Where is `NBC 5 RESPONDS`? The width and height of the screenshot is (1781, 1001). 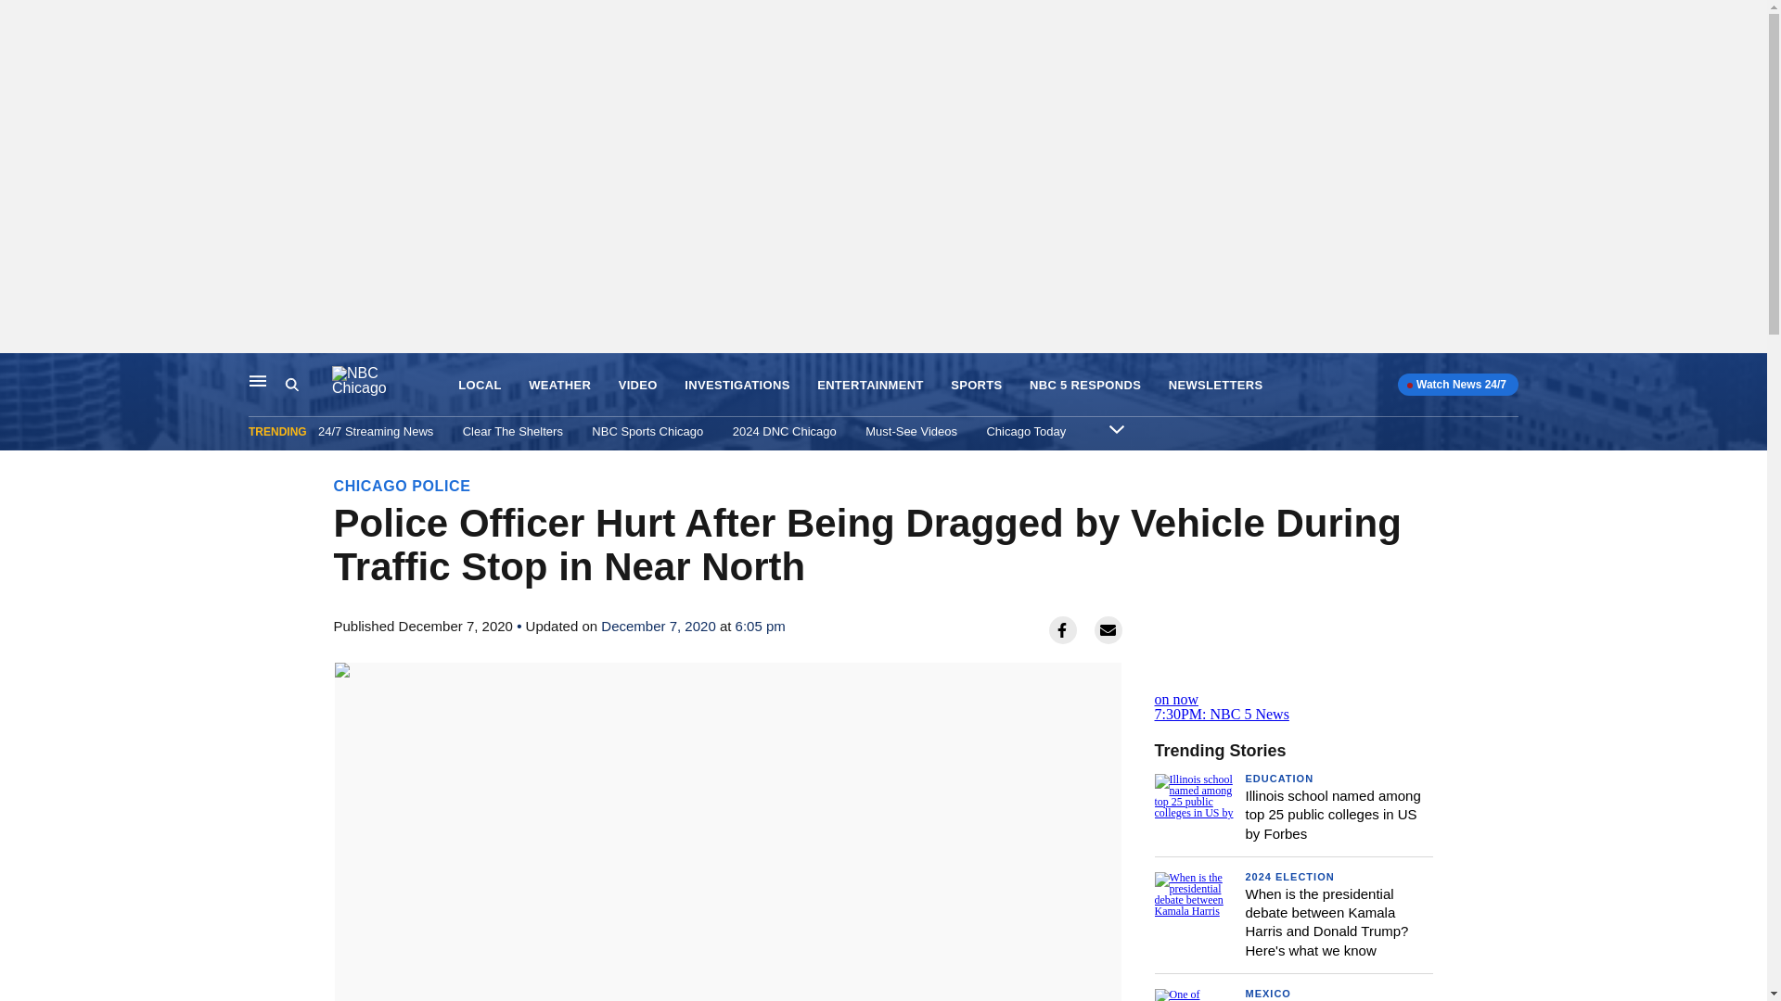 NBC 5 RESPONDS is located at coordinates (1085, 386).